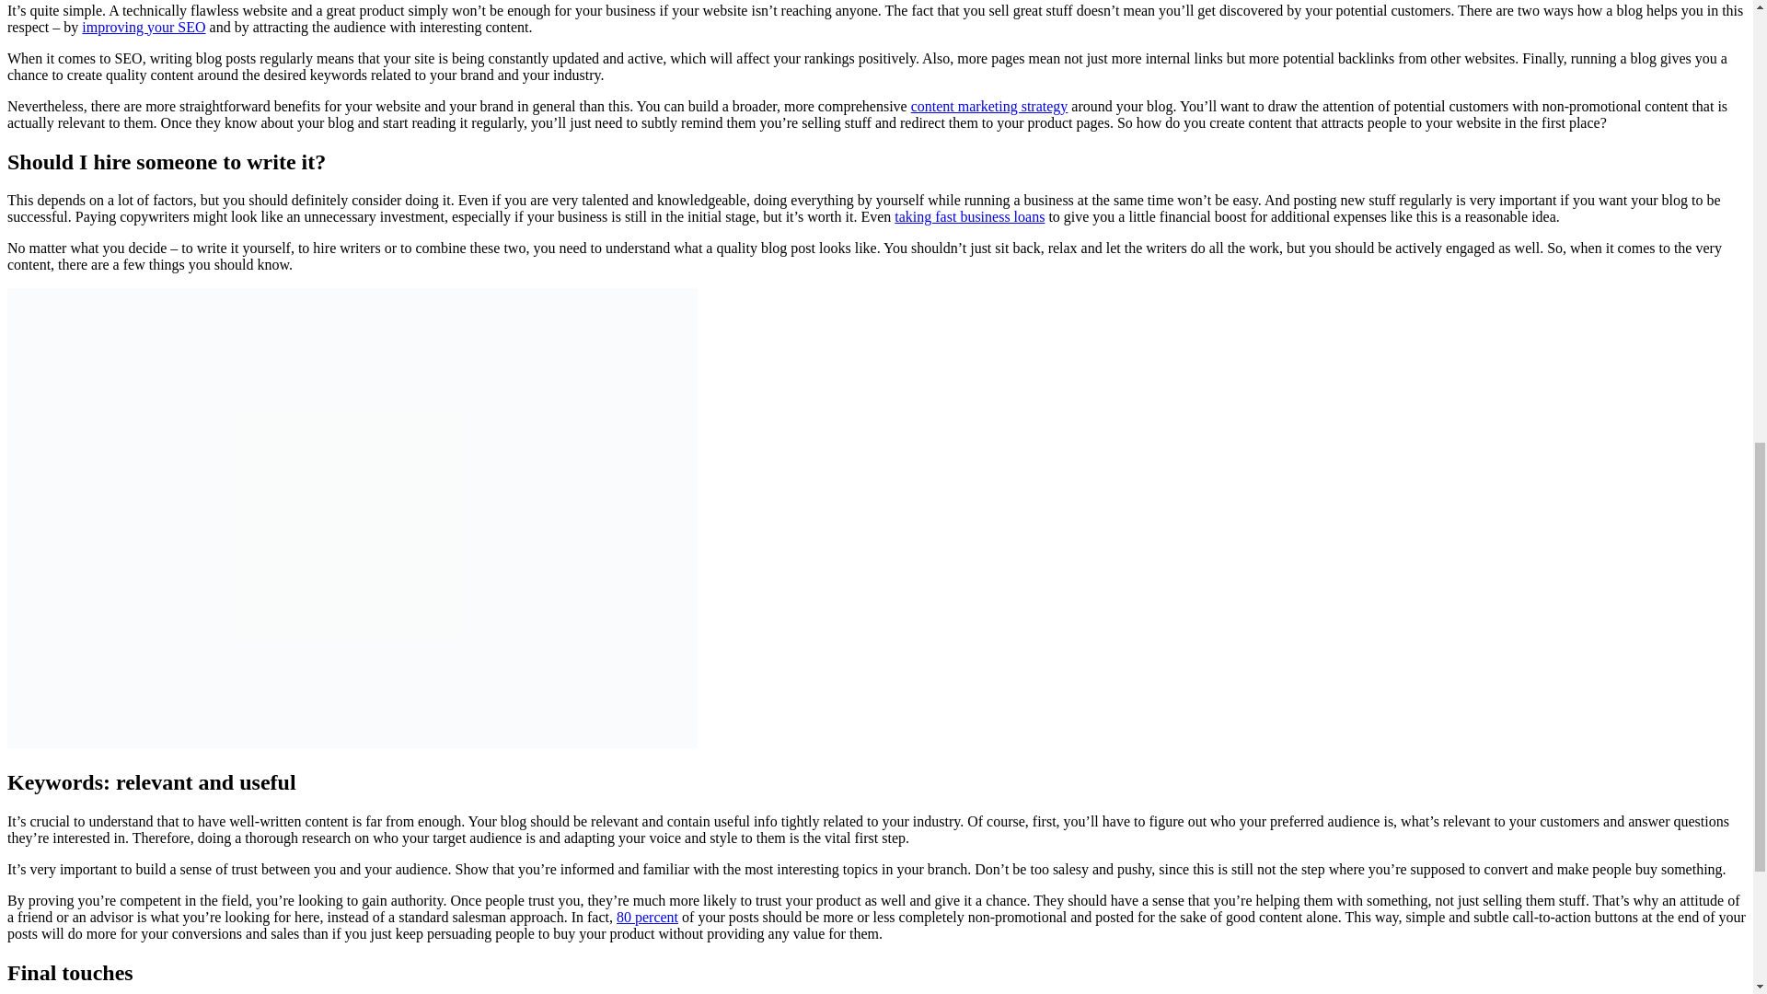  Describe the element at coordinates (990, 106) in the screenshot. I see `content marketing strategy` at that location.